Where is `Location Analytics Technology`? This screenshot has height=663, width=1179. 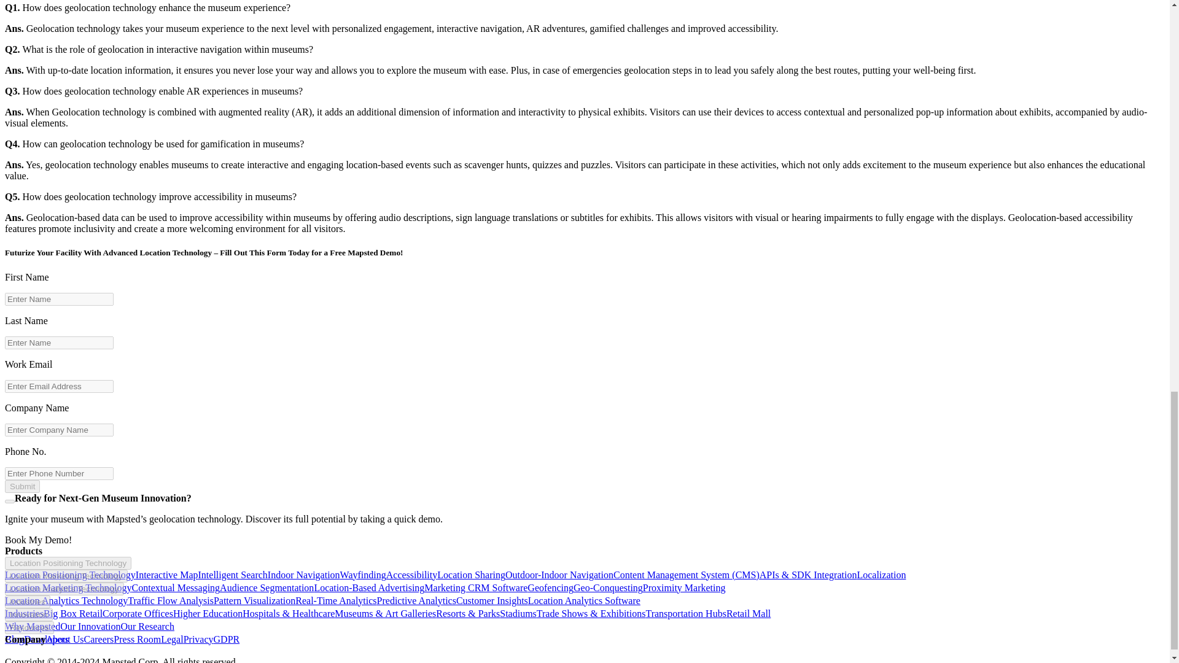 Location Analytics Technology is located at coordinates (66, 600).